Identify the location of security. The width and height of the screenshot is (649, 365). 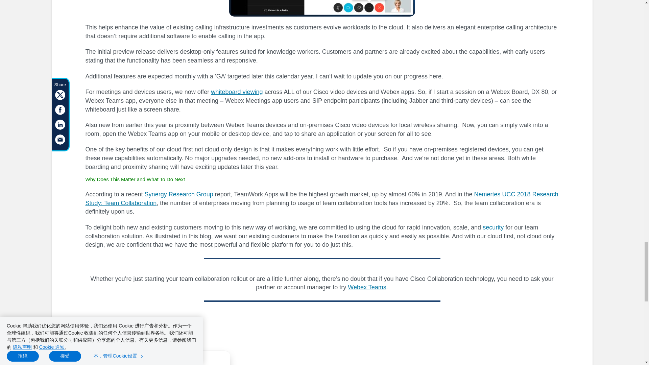
(493, 227).